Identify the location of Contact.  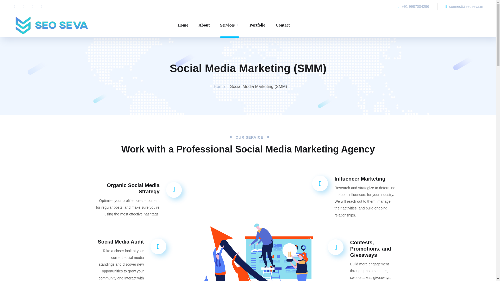
(283, 25).